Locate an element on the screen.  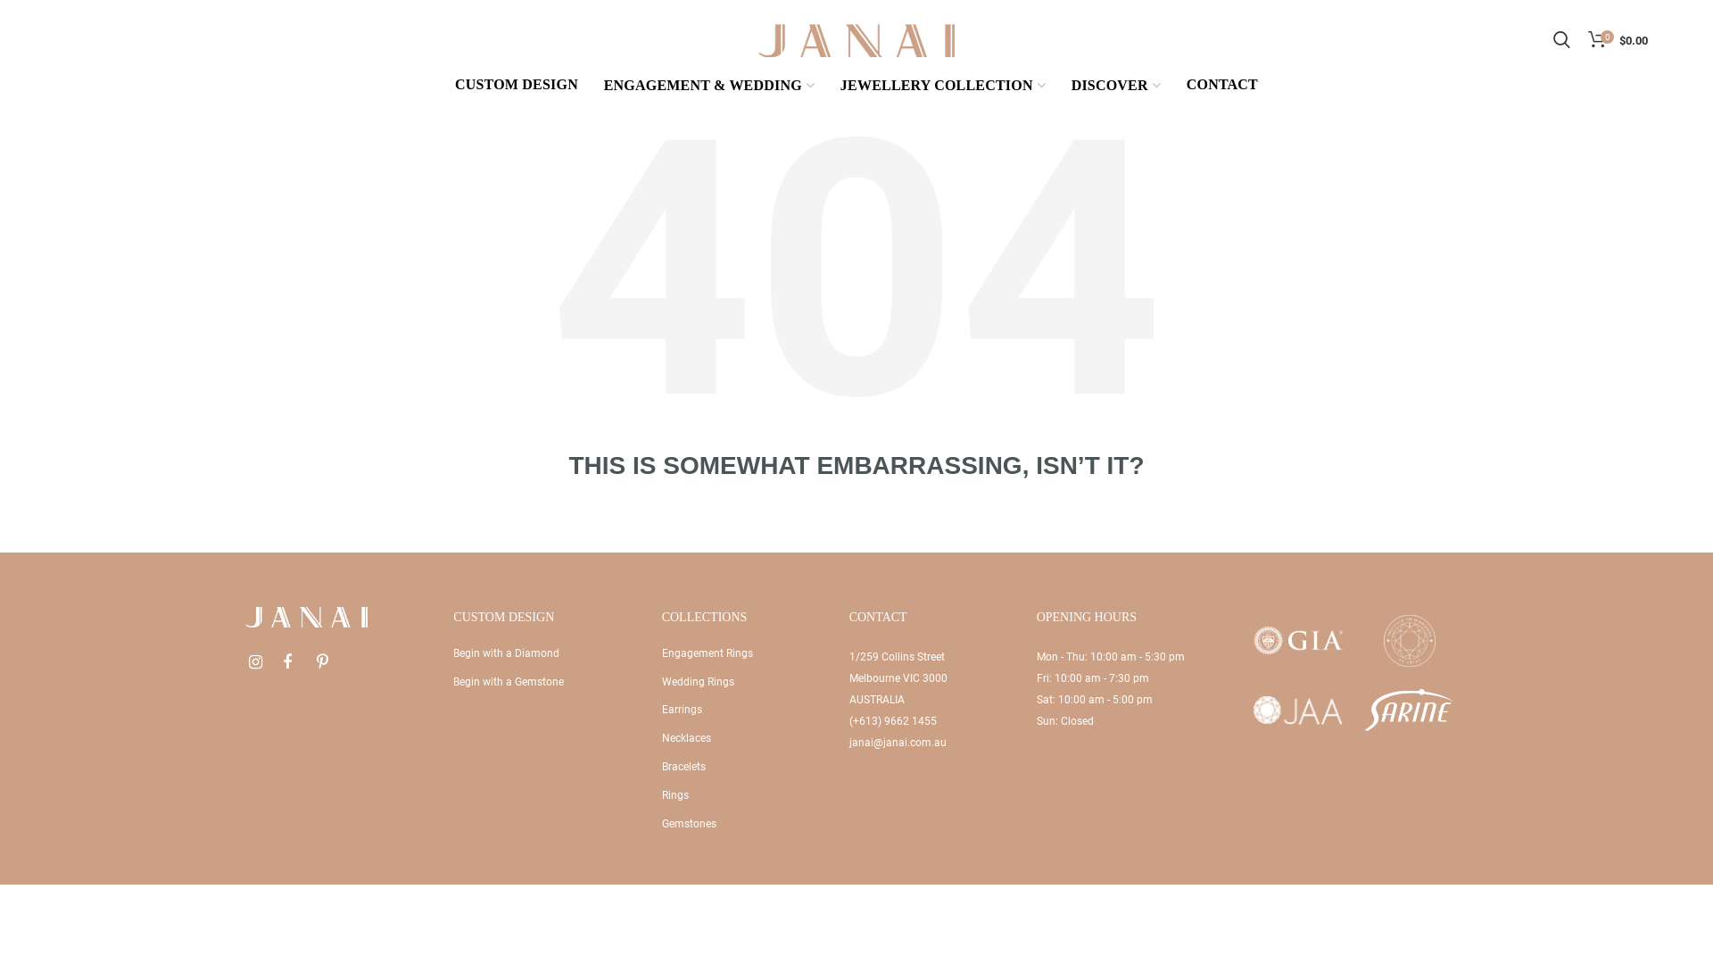
janai@janai.com.au is located at coordinates (898, 743).